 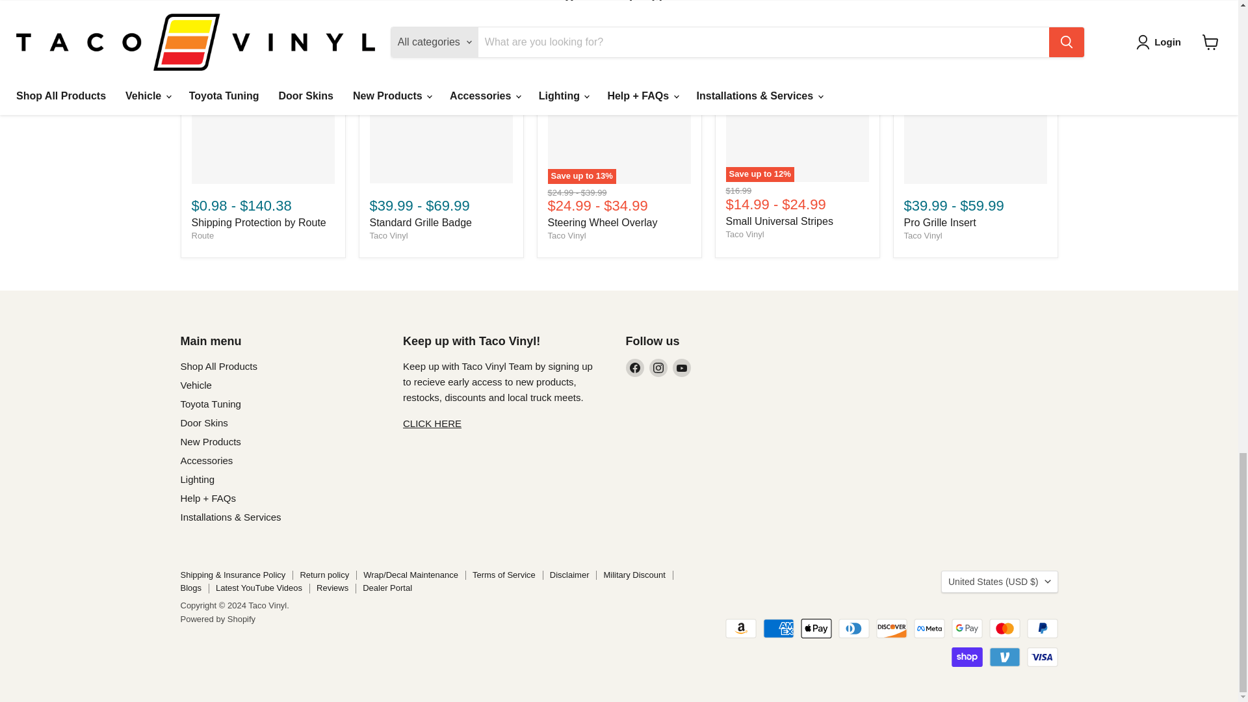 I want to click on Instagram, so click(x=658, y=367).